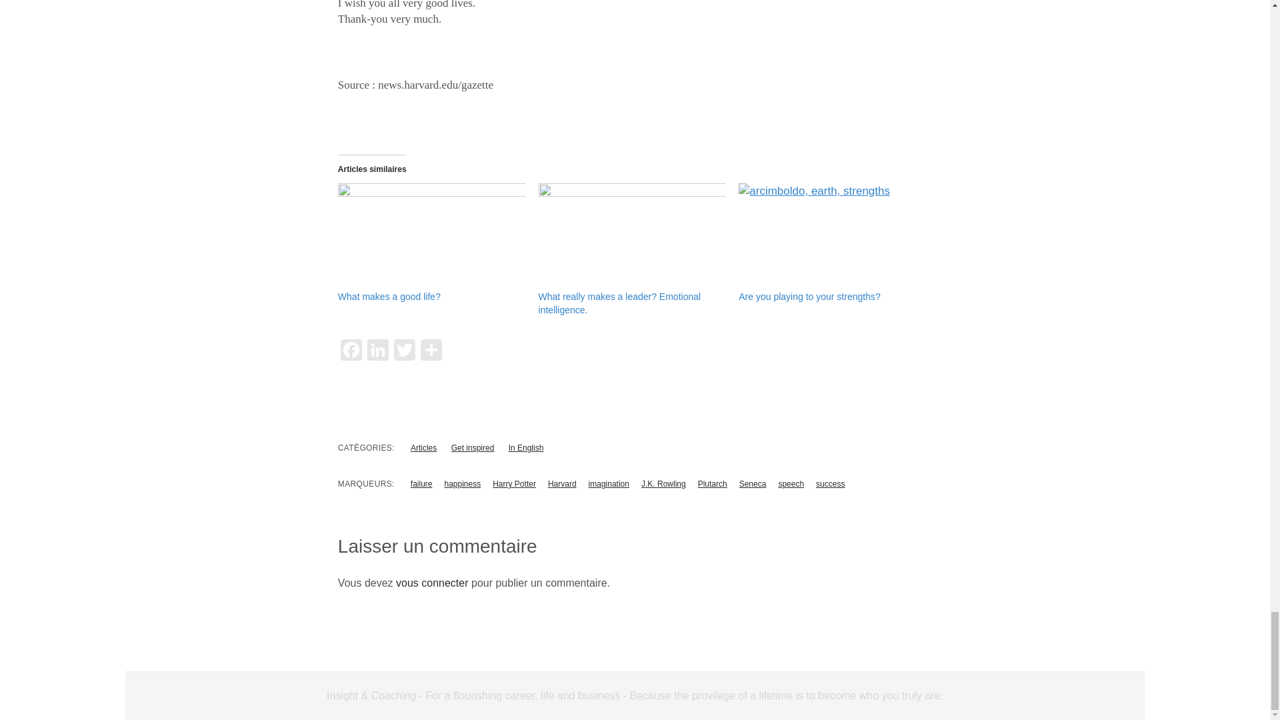 Image resolution: width=1280 pixels, height=720 pixels. I want to click on Are you playing to your strengths?, so click(832, 237).